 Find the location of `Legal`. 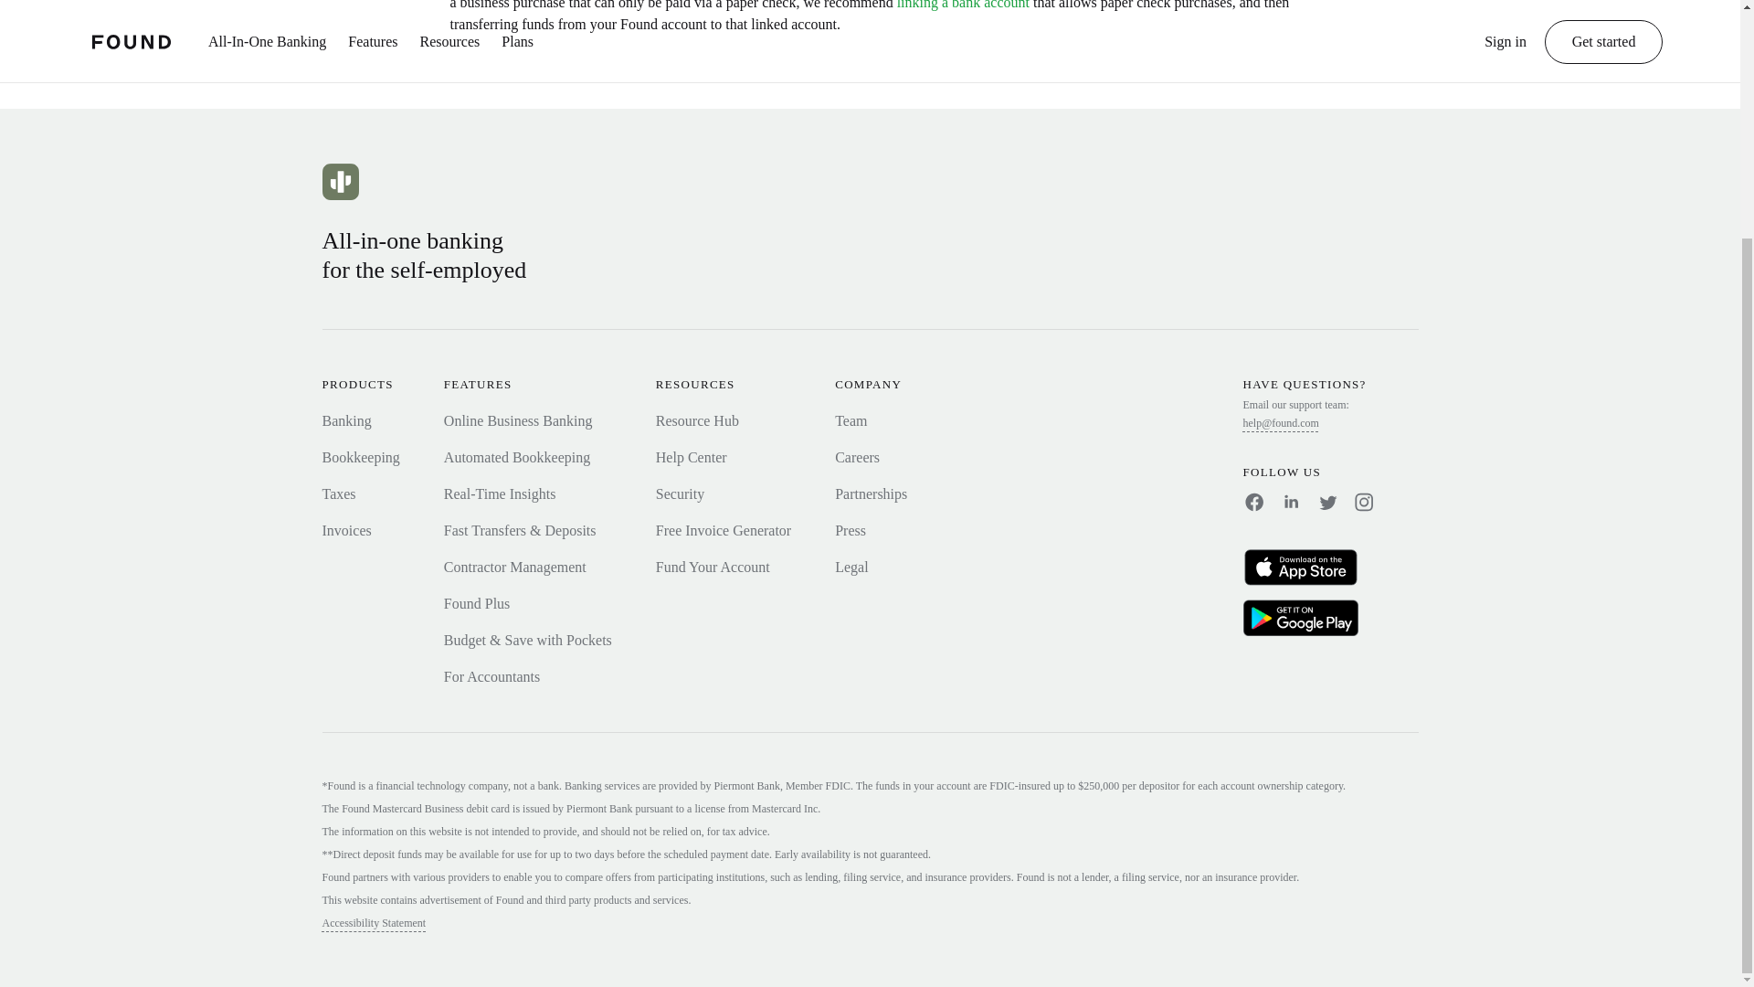

Legal is located at coordinates (851, 567).